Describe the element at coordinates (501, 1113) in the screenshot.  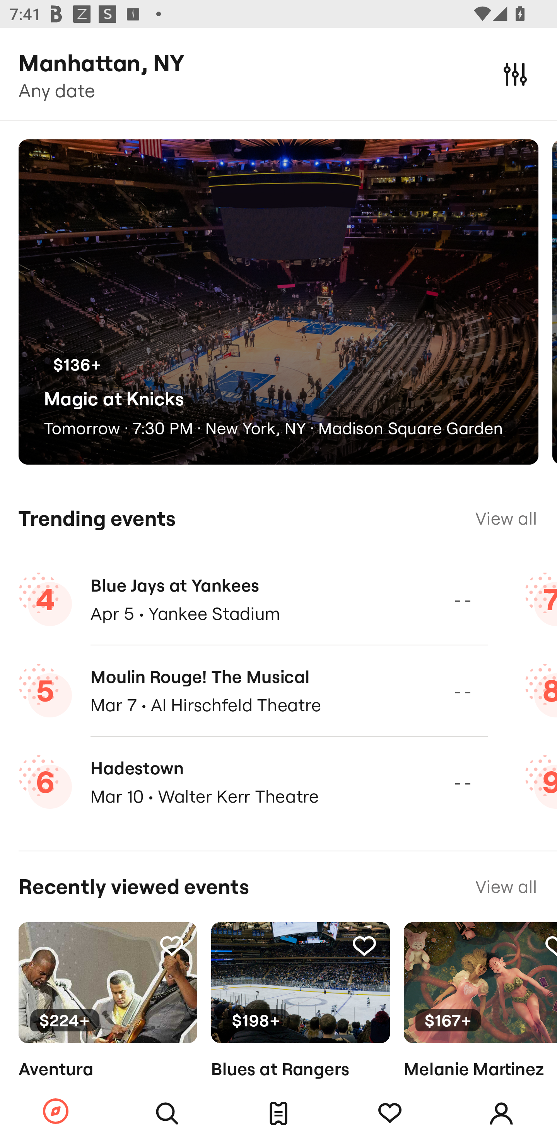
I see `Account` at that location.